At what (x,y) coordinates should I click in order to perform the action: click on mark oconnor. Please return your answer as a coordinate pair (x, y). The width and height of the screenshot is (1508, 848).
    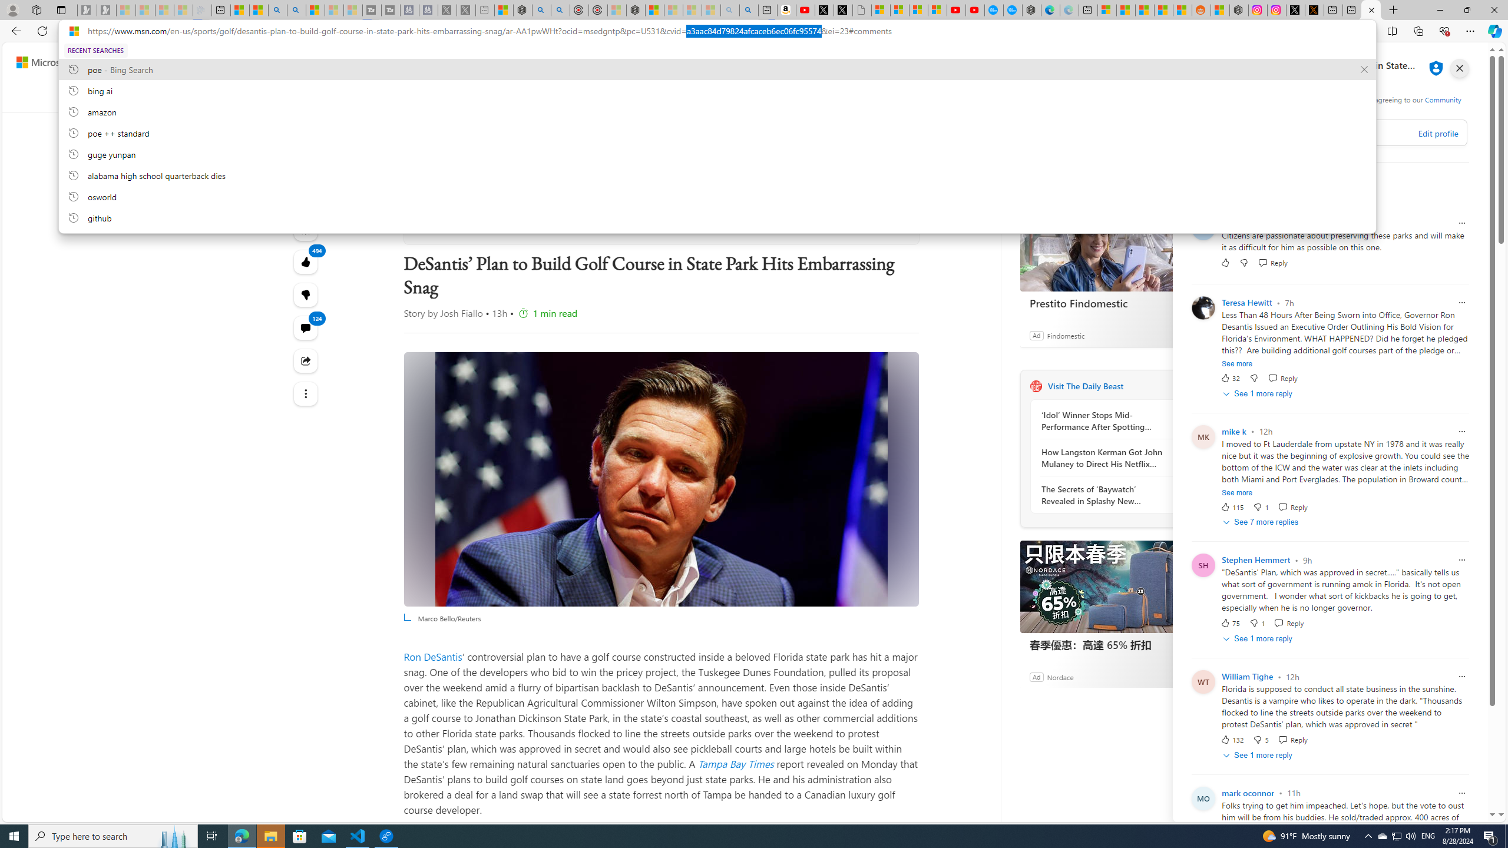
    Looking at the image, I should click on (1248, 793).